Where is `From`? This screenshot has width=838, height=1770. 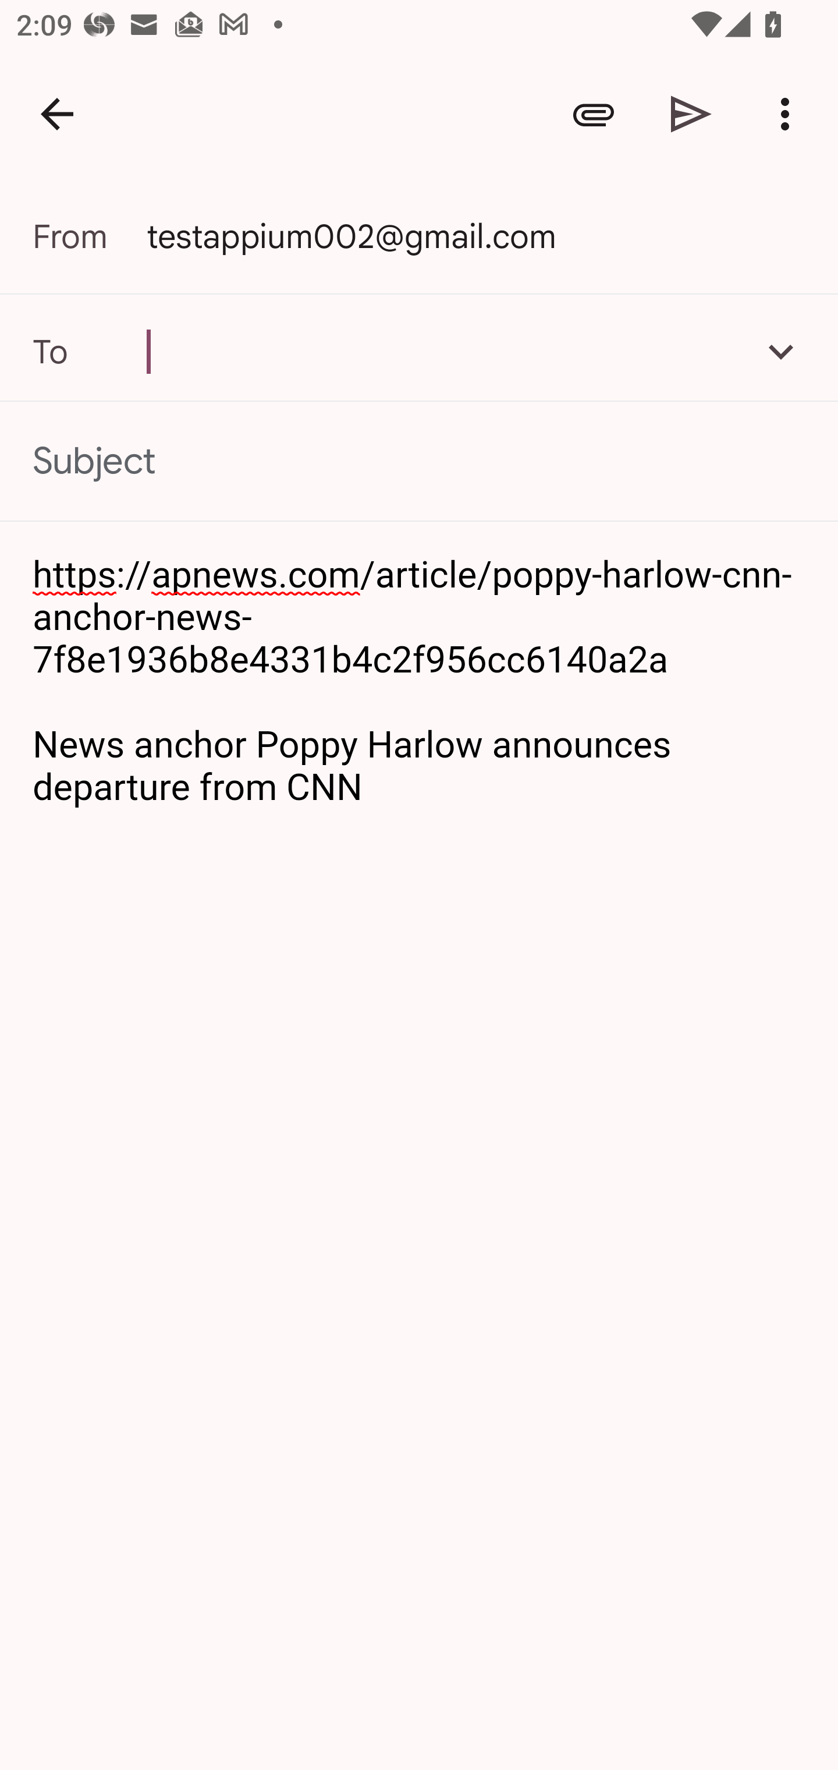
From is located at coordinates (90, 236).